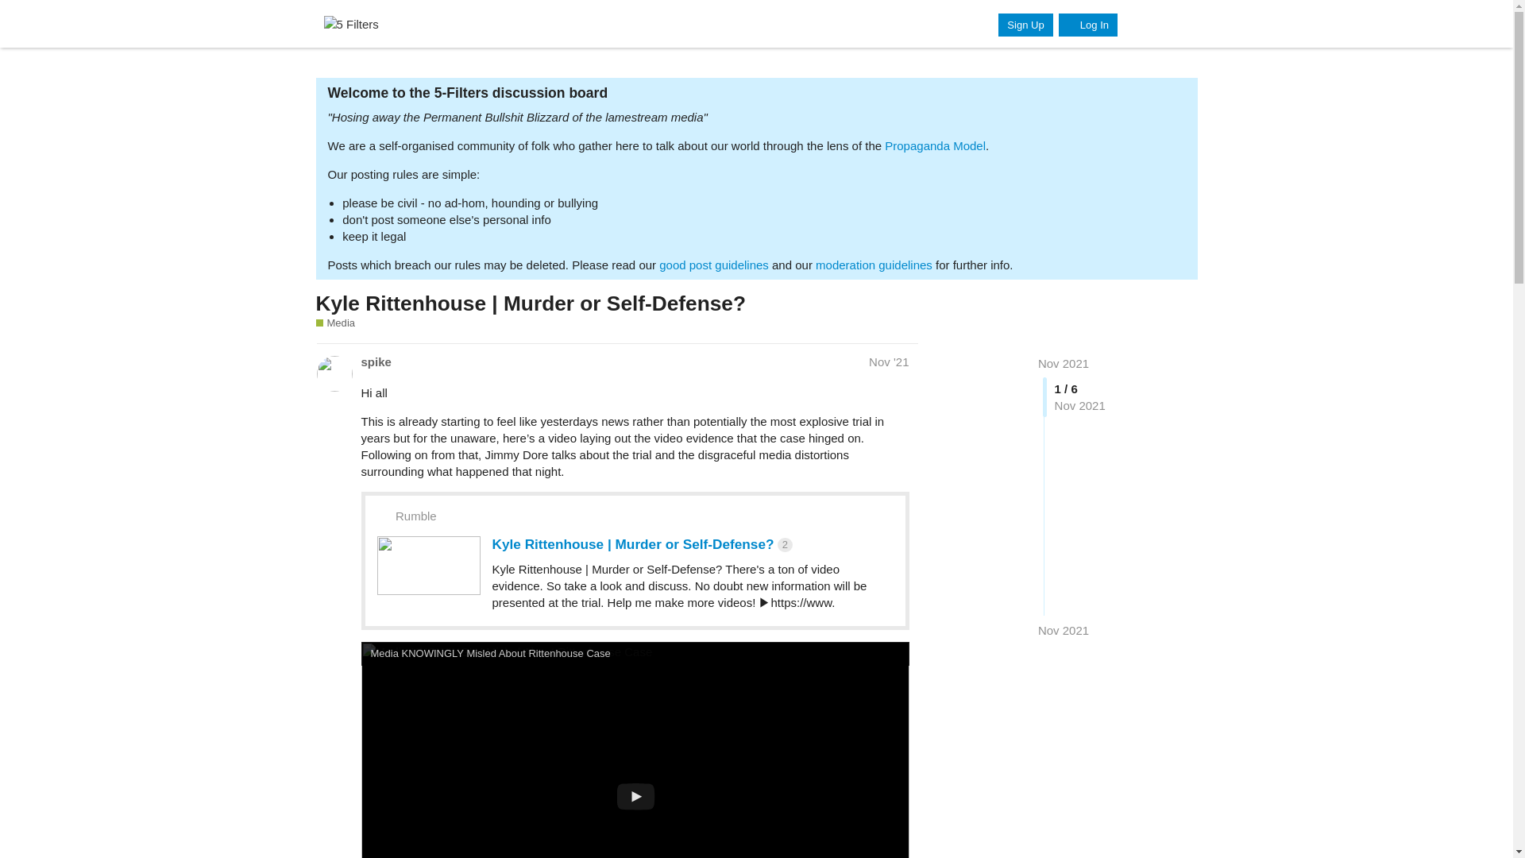  I want to click on Propaganda Model, so click(934, 145).